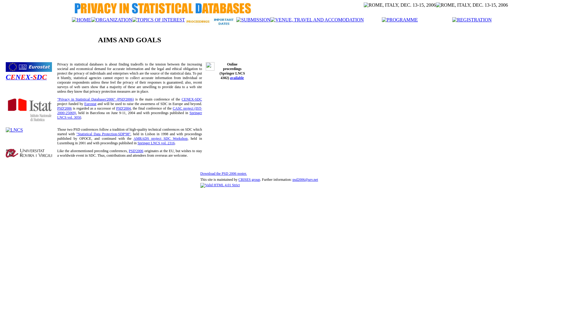 The width and height of the screenshot is (580, 326). What do you see at coordinates (129, 115) in the screenshot?
I see `Springer LNCS vol. 3050` at bounding box center [129, 115].